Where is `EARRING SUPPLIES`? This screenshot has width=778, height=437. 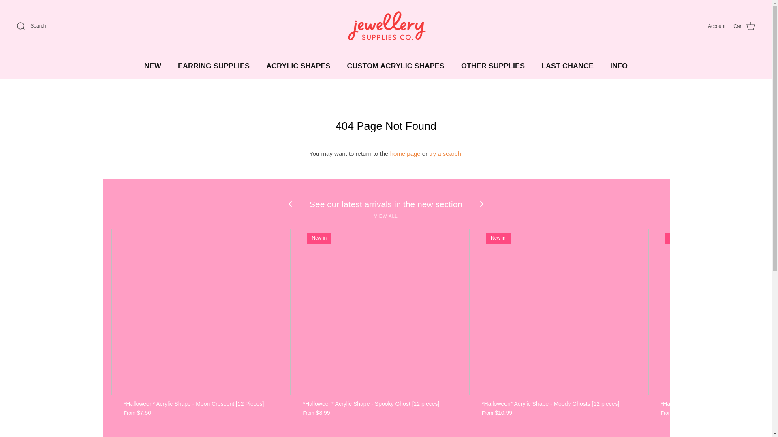 EARRING SUPPLIES is located at coordinates (213, 66).